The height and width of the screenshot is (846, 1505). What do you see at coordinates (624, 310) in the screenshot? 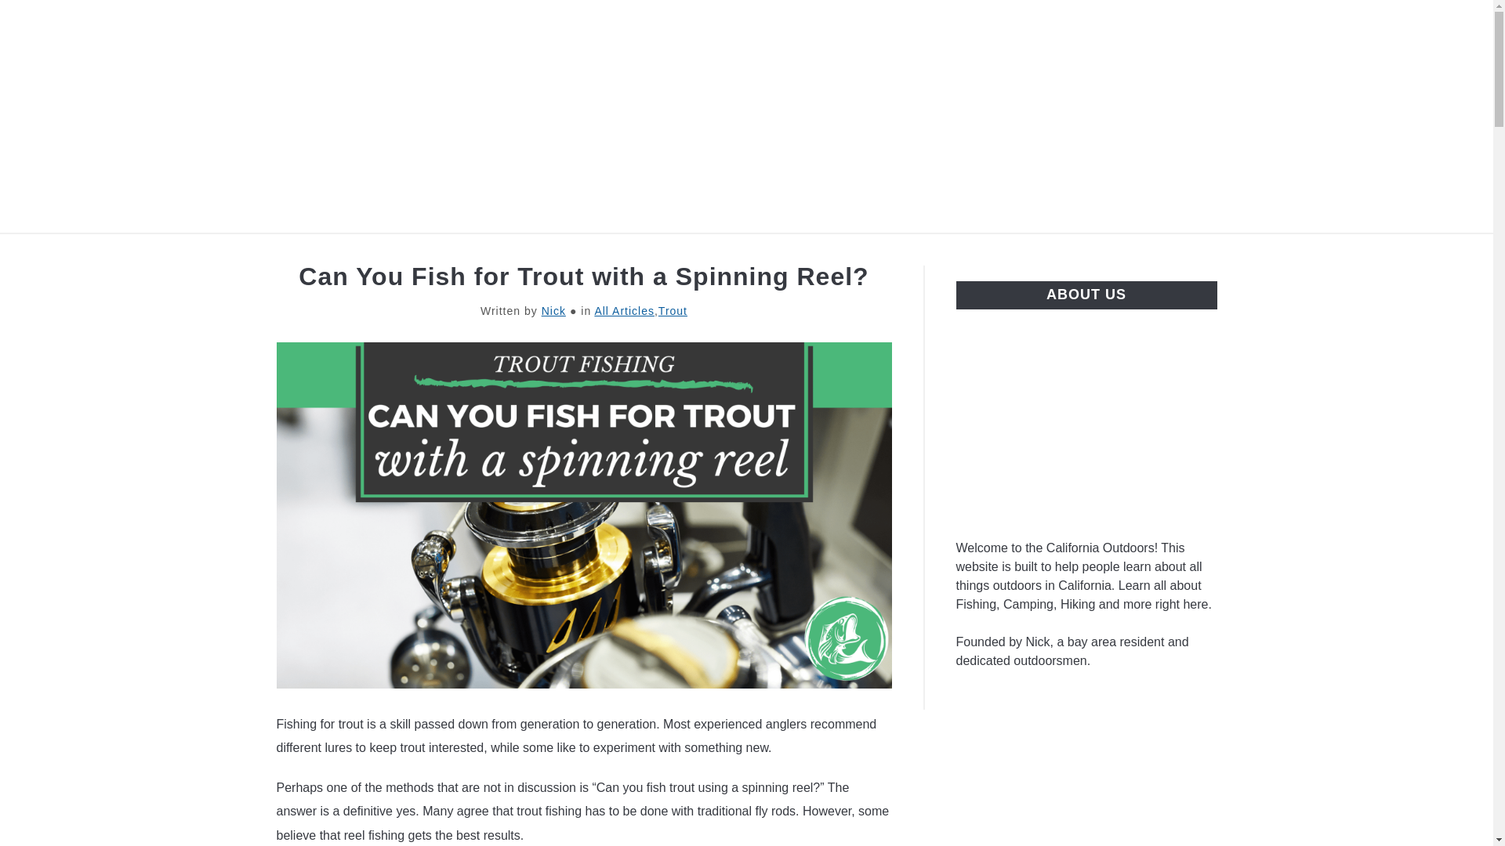
I see `All Articles` at bounding box center [624, 310].